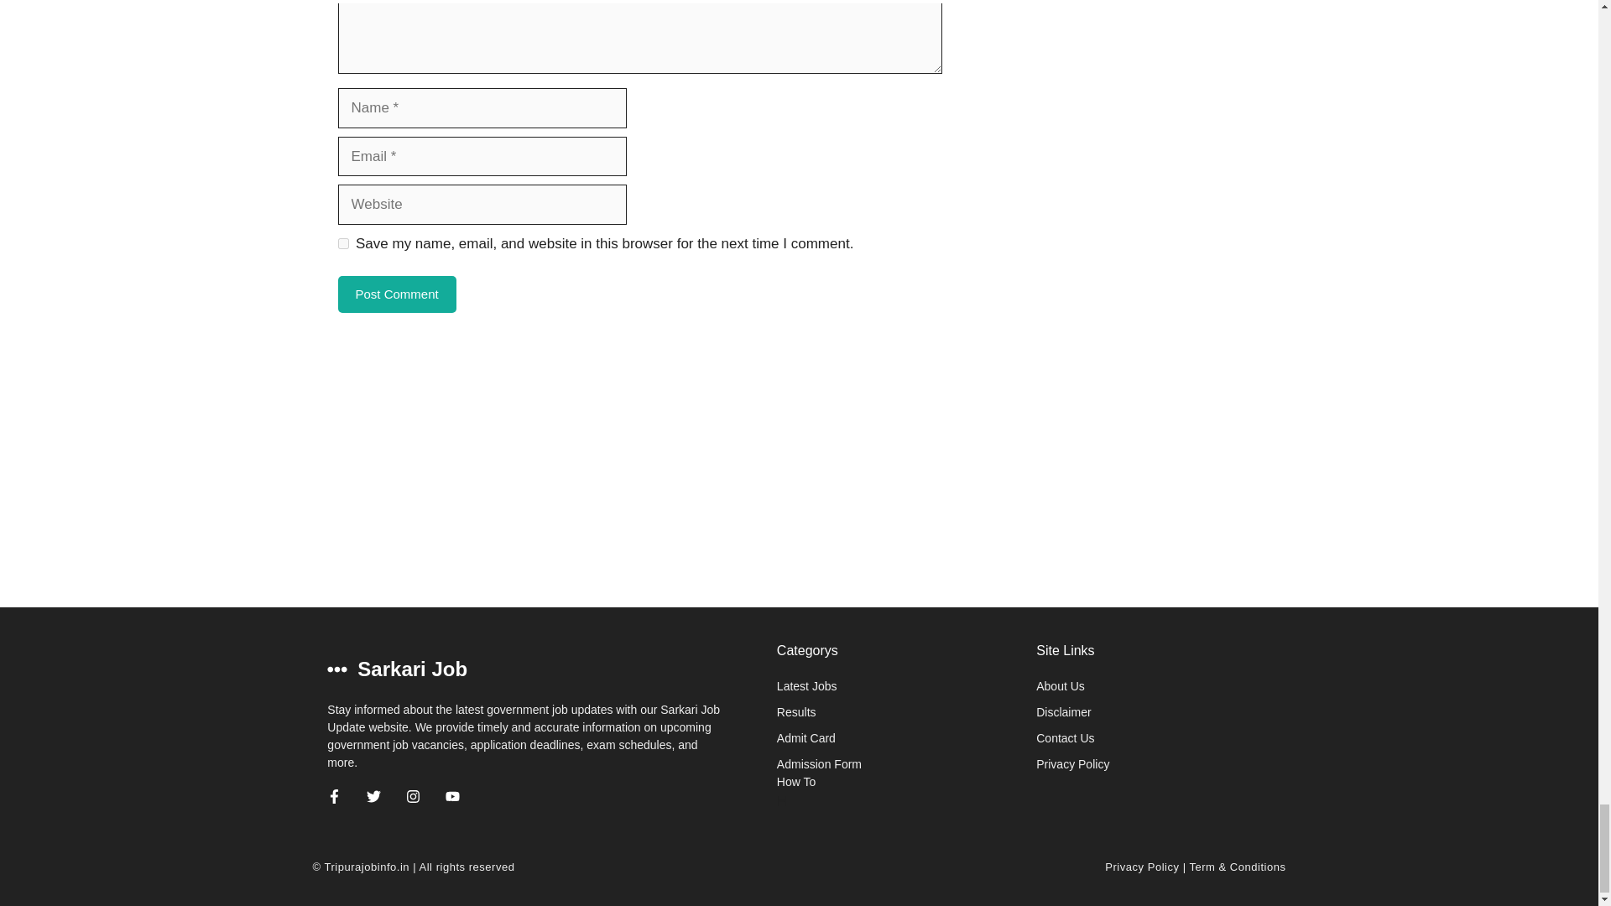 Image resolution: width=1611 pixels, height=906 pixels. I want to click on yes, so click(342, 243).